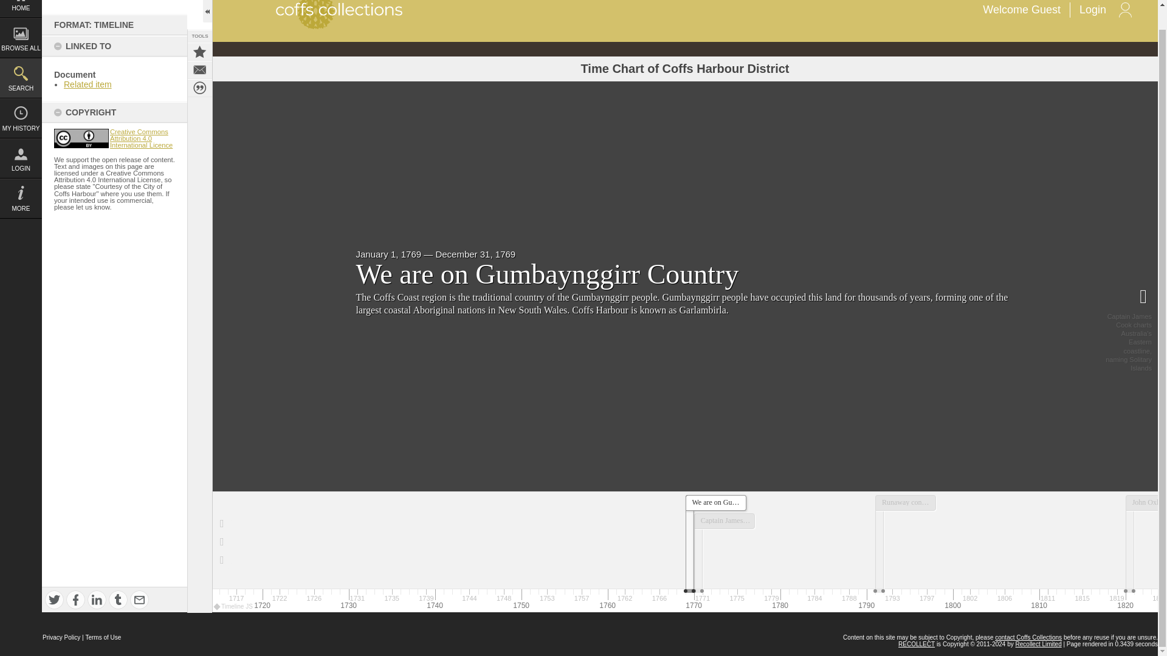 The image size is (1167, 656). What do you see at coordinates (21, 78) in the screenshot?
I see `SEARCH` at bounding box center [21, 78].